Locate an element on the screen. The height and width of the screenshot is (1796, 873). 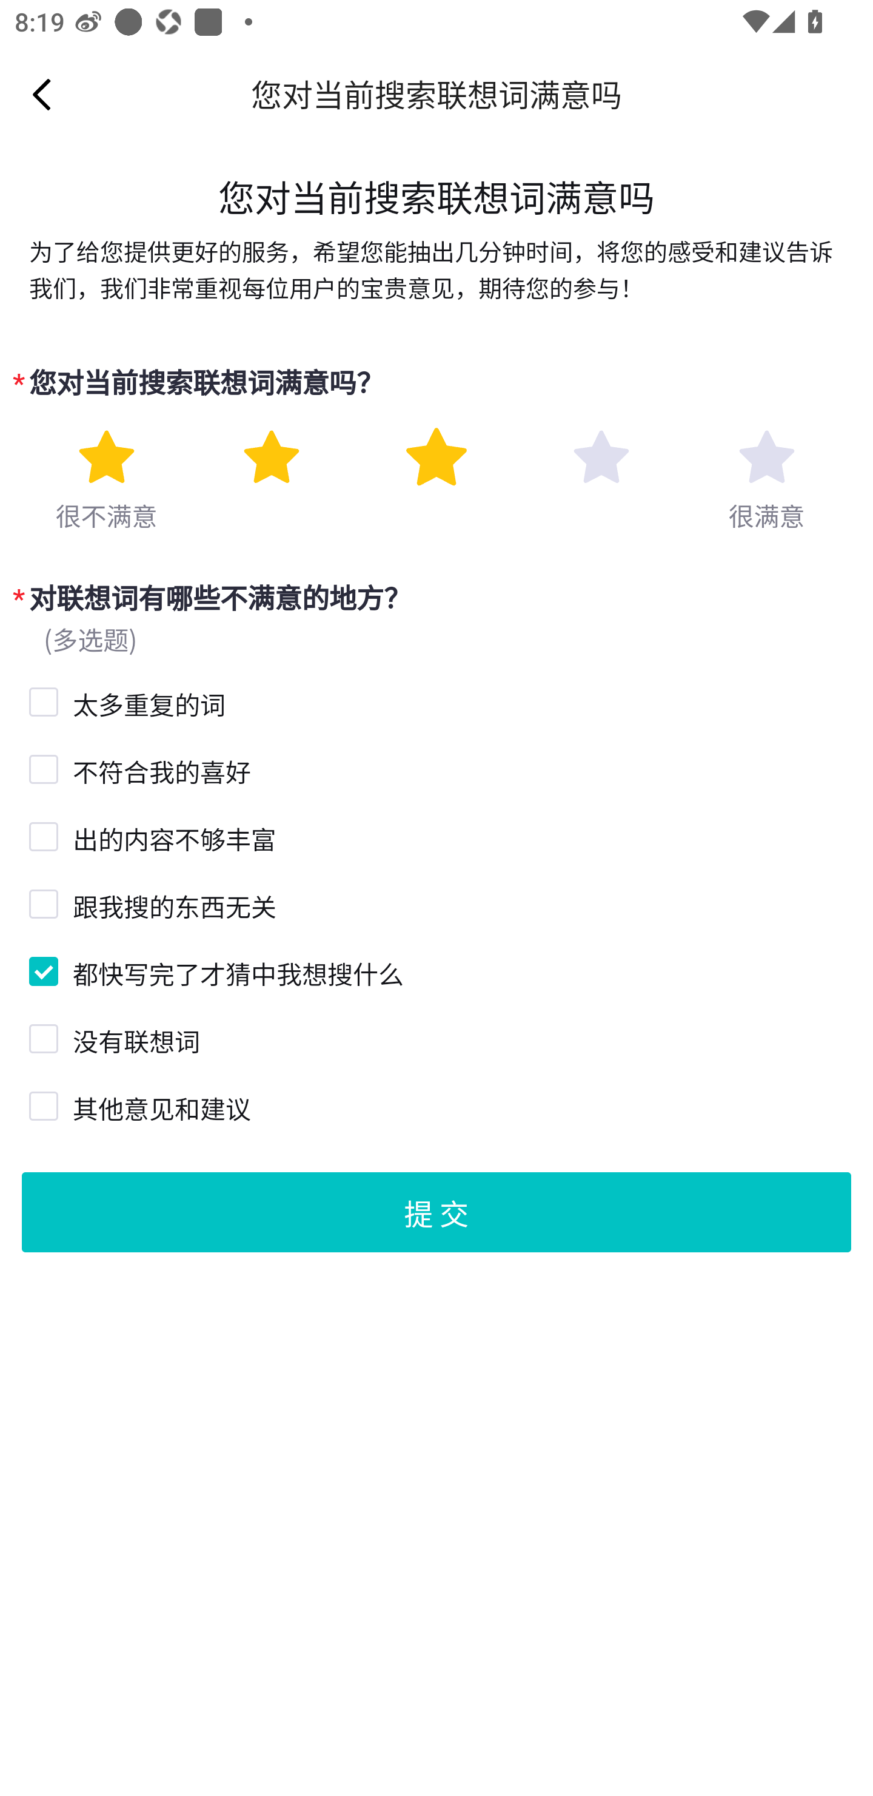
star star is located at coordinates (105, 457).